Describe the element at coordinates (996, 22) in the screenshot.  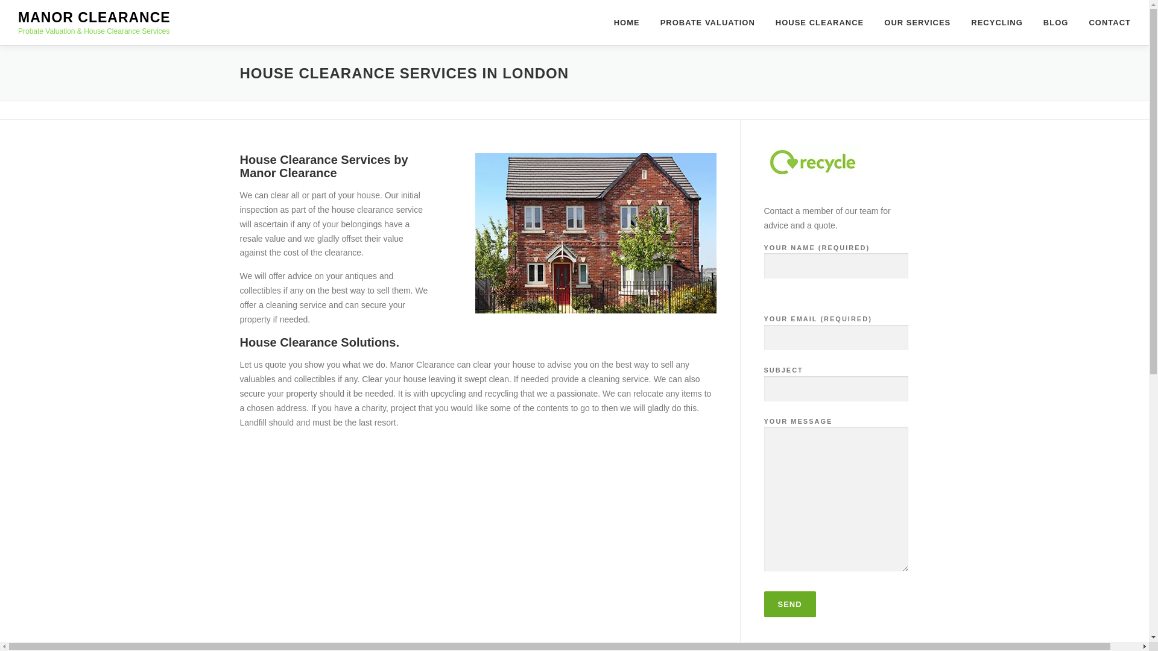
I see `RECYCLING` at that location.